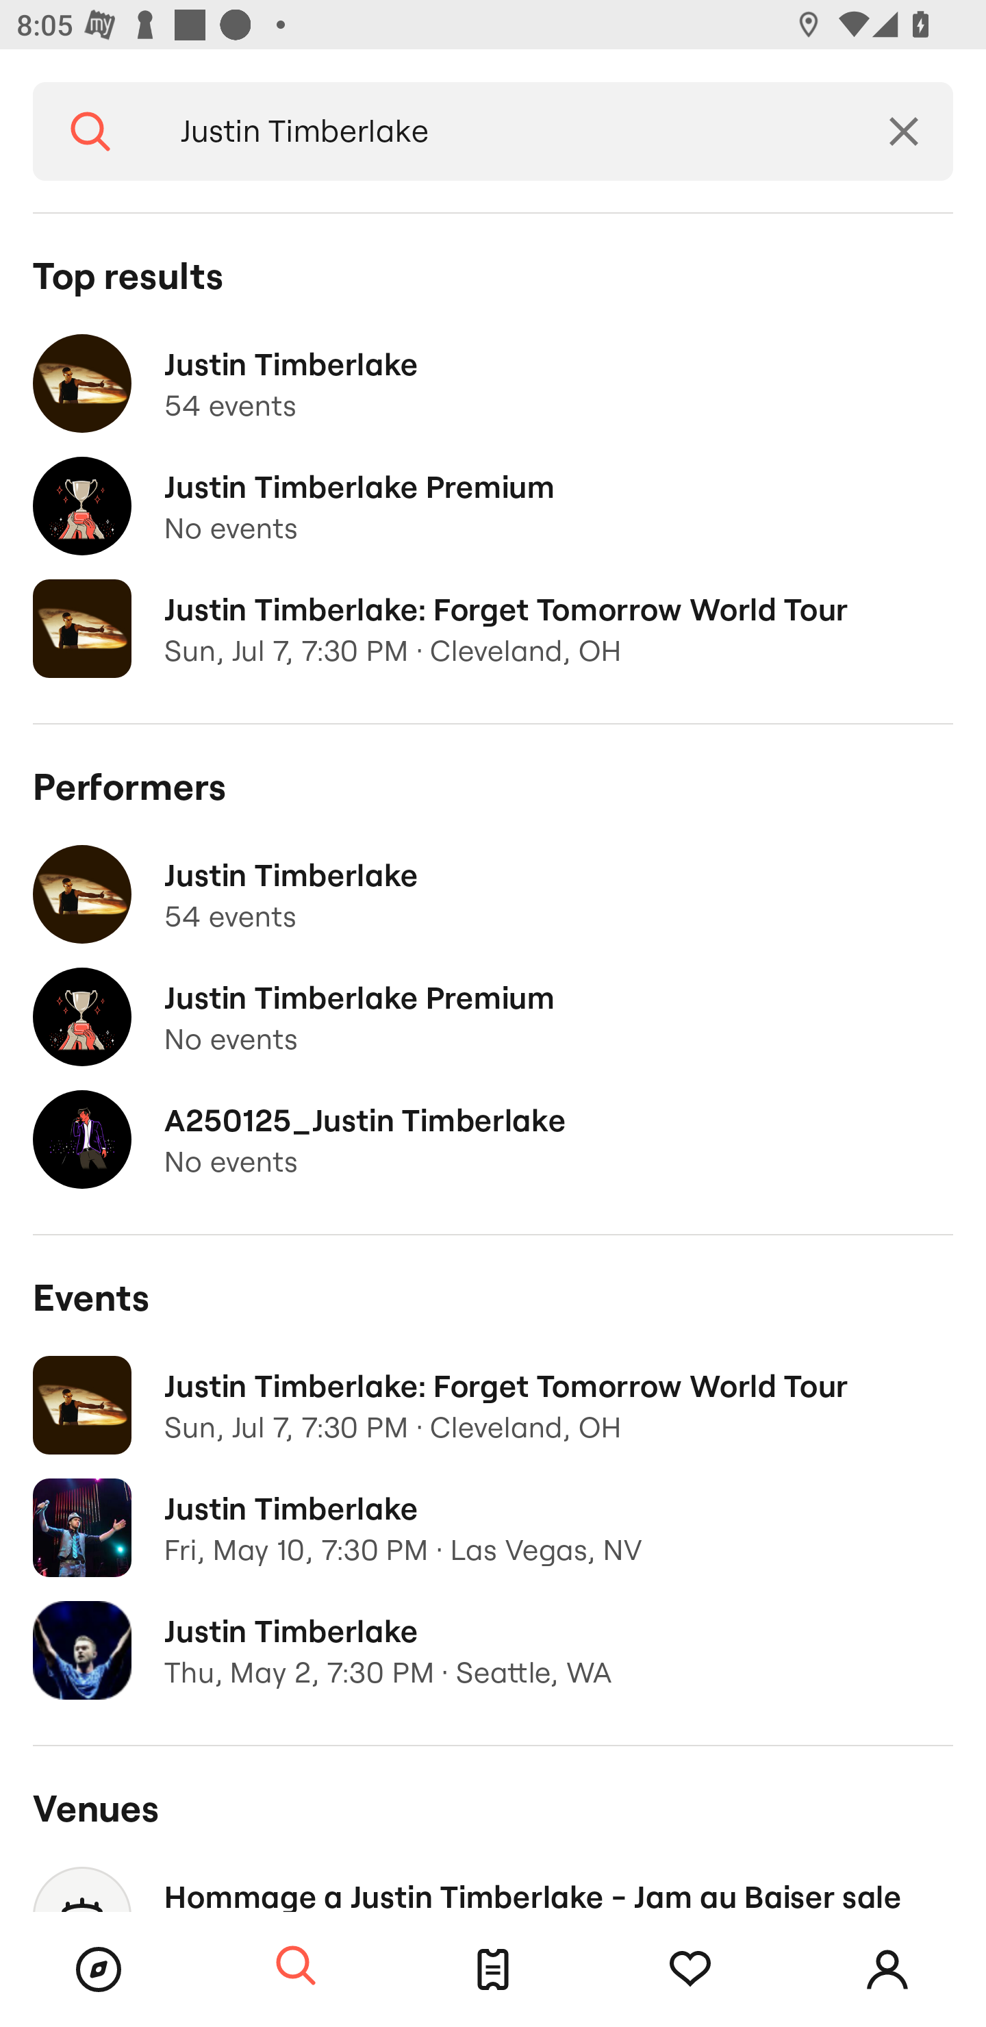 Image resolution: width=986 pixels, height=2027 pixels. I want to click on Justin Timberlake, so click(501, 131).